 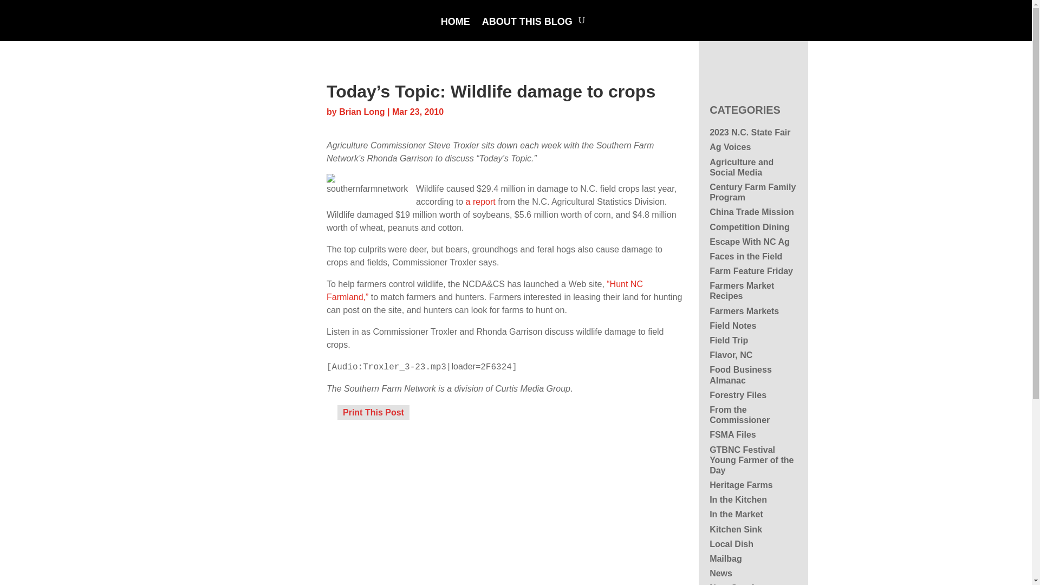 What do you see at coordinates (720, 573) in the screenshot?
I see `News` at bounding box center [720, 573].